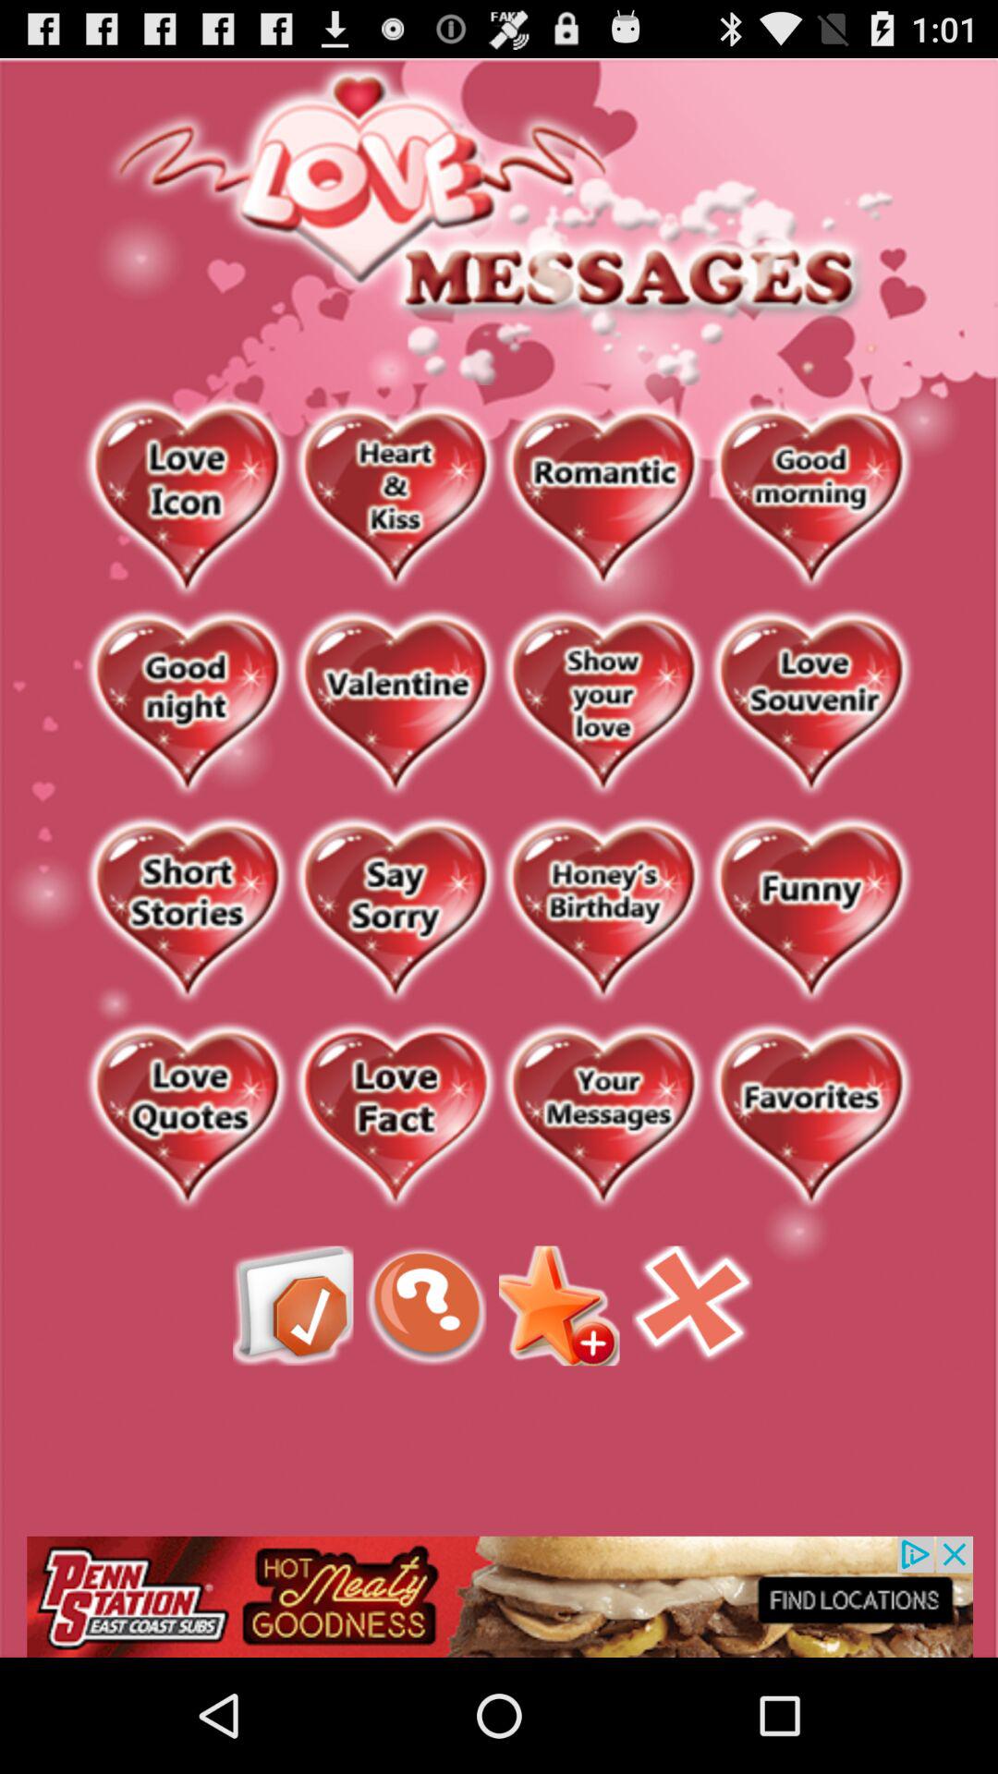  Describe the element at coordinates (187, 704) in the screenshot. I see `good night` at that location.